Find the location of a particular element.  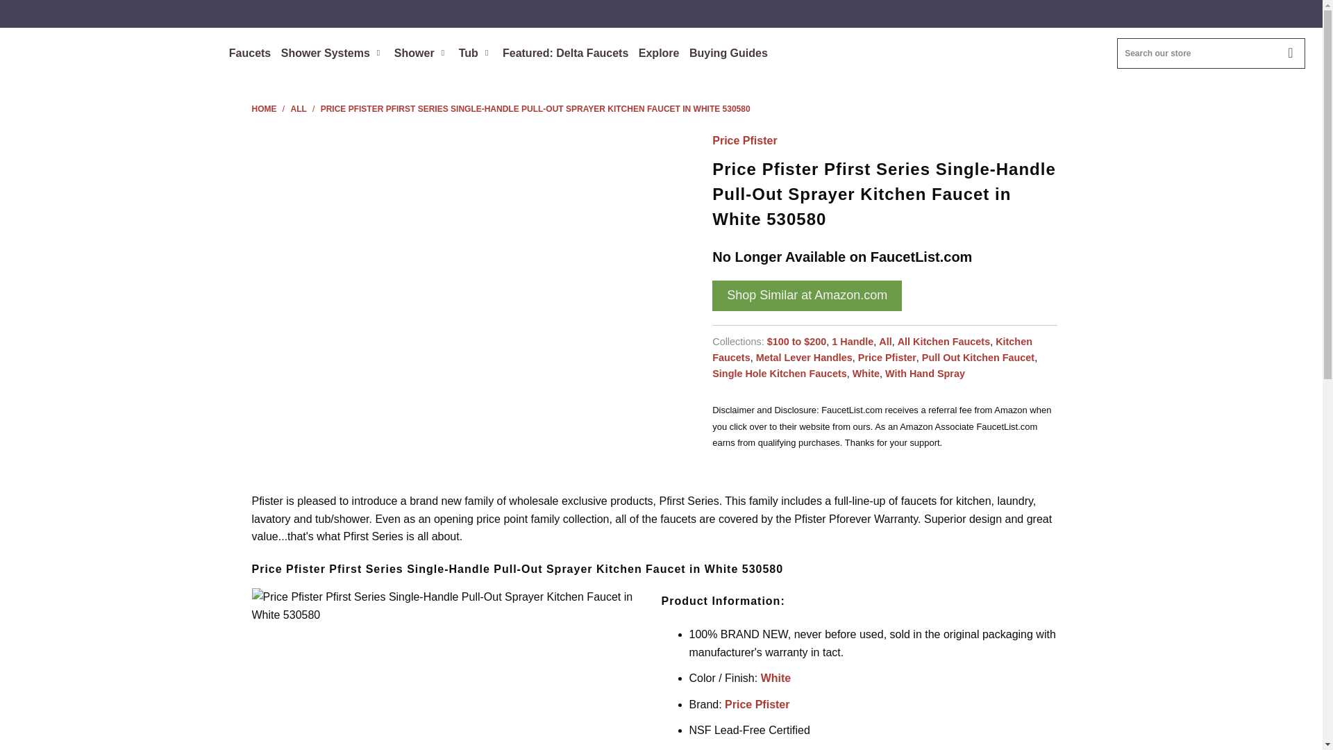

White is located at coordinates (866, 374).